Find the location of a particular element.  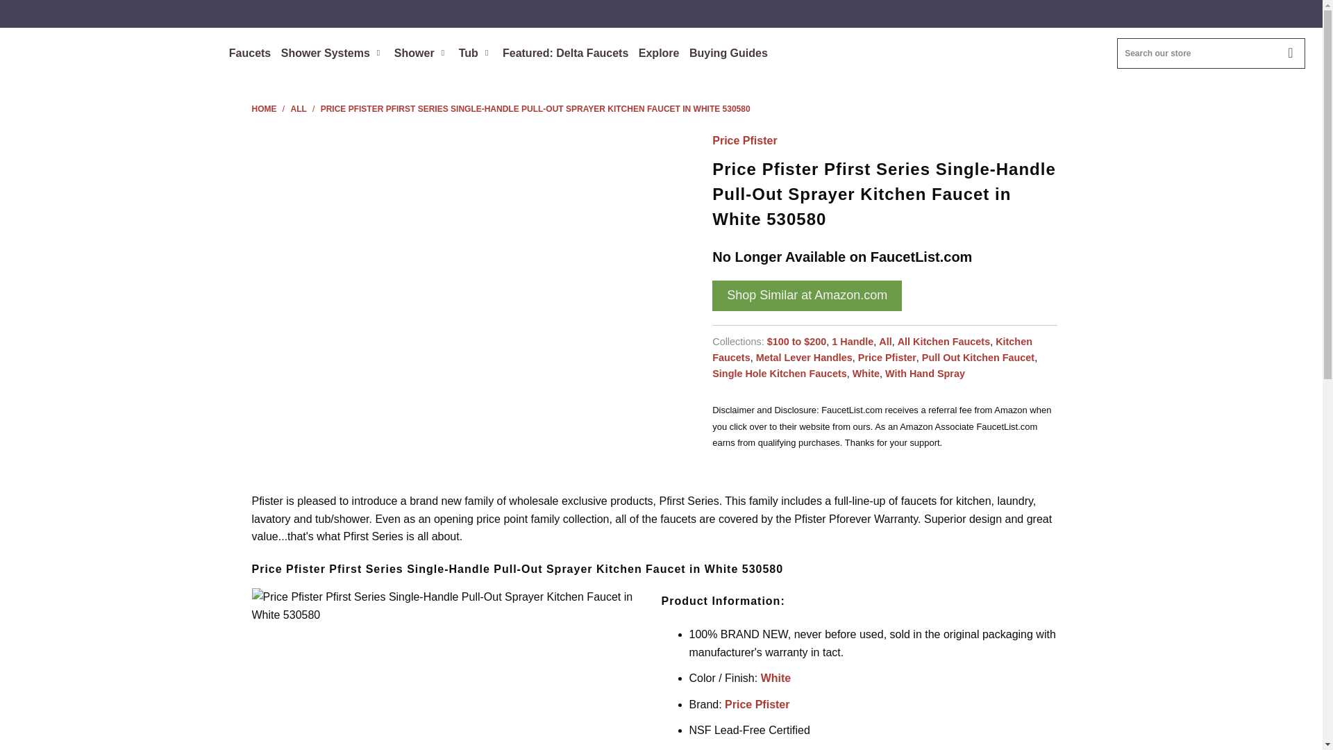

White is located at coordinates (866, 374).